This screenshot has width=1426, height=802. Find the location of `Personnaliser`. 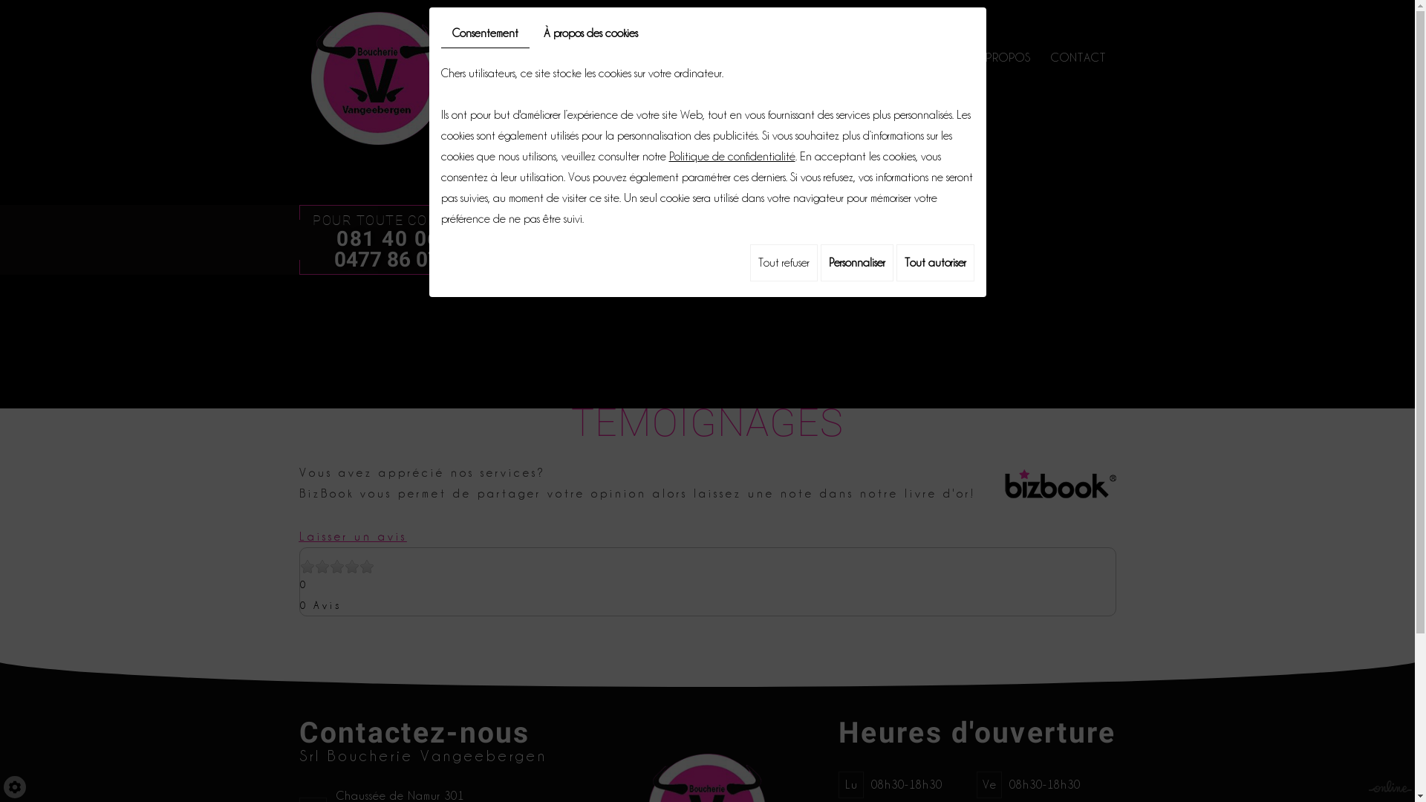

Personnaliser is located at coordinates (856, 263).